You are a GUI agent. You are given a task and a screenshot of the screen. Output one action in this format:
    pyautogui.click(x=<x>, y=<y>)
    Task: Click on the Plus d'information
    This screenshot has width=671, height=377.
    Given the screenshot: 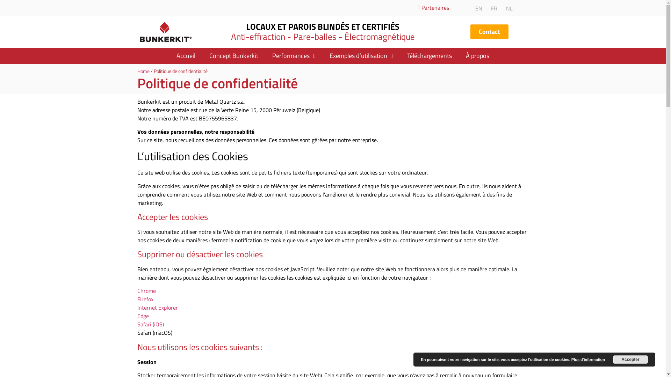 What is the action you would take?
    pyautogui.click(x=588, y=360)
    